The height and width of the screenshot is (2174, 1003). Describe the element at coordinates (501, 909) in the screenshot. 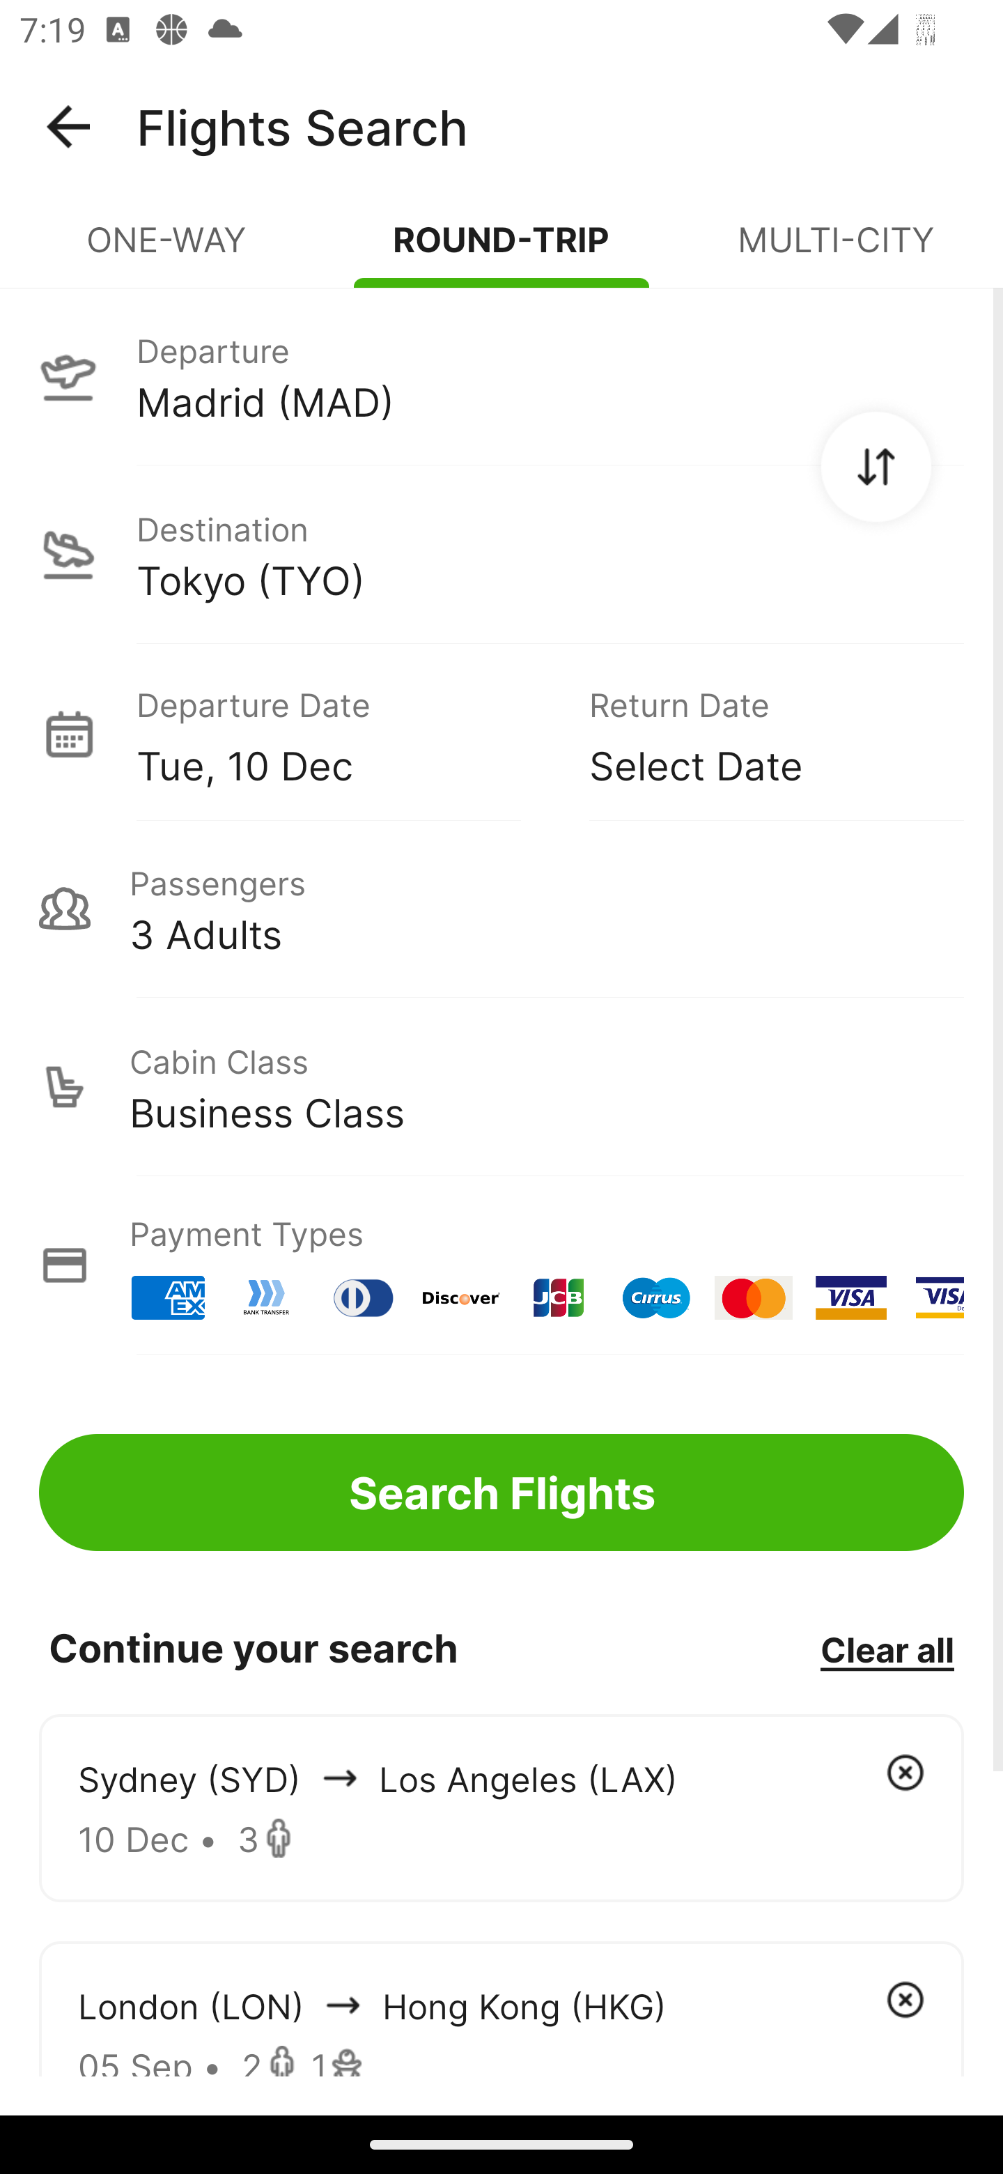

I see `Passengers 3 Adults` at that location.